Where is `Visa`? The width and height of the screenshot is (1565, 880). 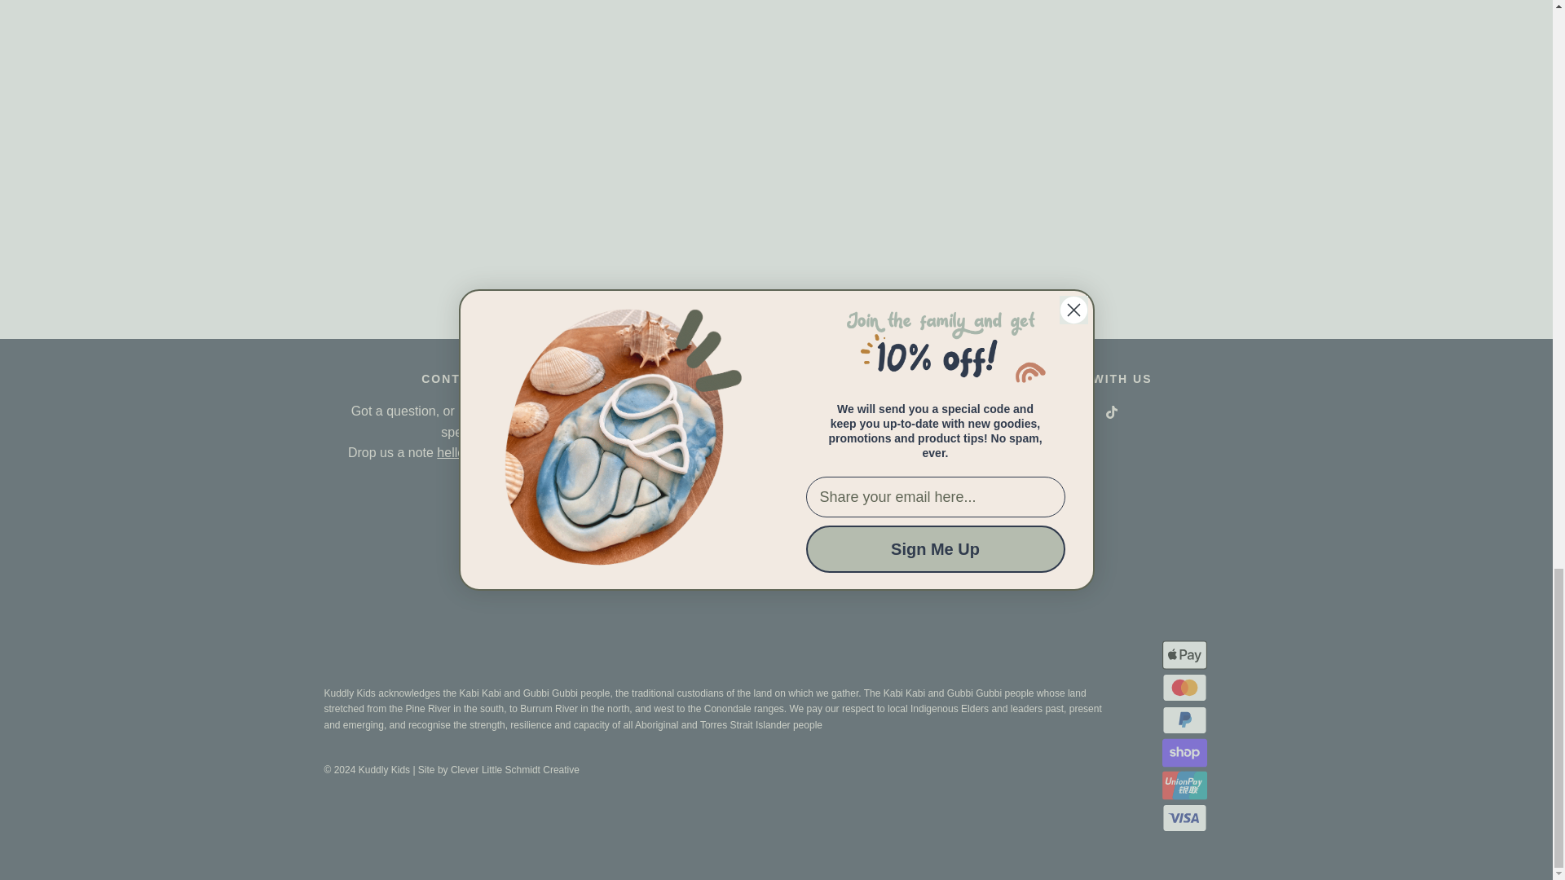 Visa is located at coordinates (1184, 817).